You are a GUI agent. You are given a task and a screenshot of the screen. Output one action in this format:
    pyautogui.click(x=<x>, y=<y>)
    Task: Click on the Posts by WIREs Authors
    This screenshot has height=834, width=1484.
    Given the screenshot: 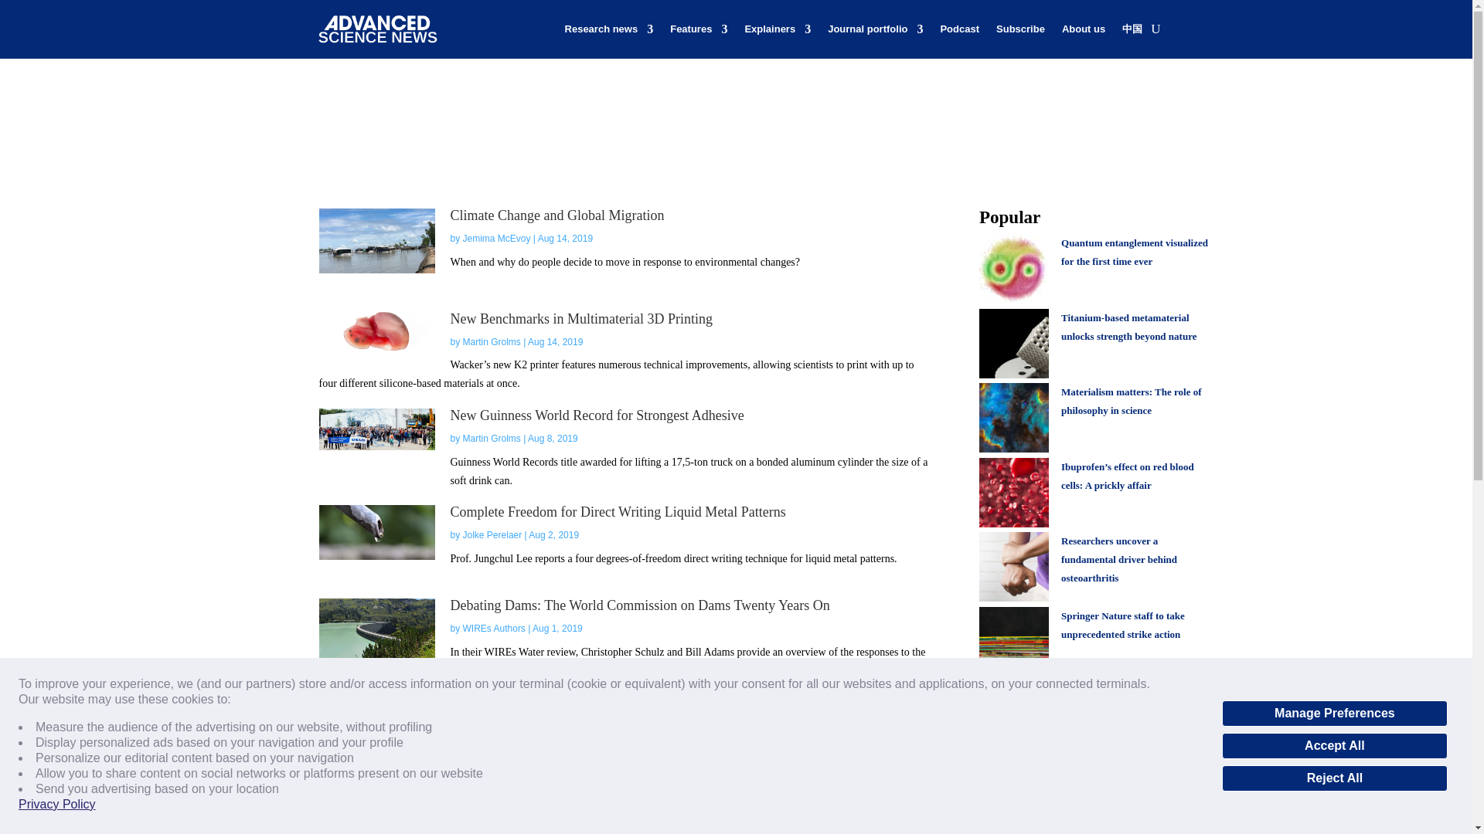 What is the action you would take?
    pyautogui.click(x=494, y=731)
    